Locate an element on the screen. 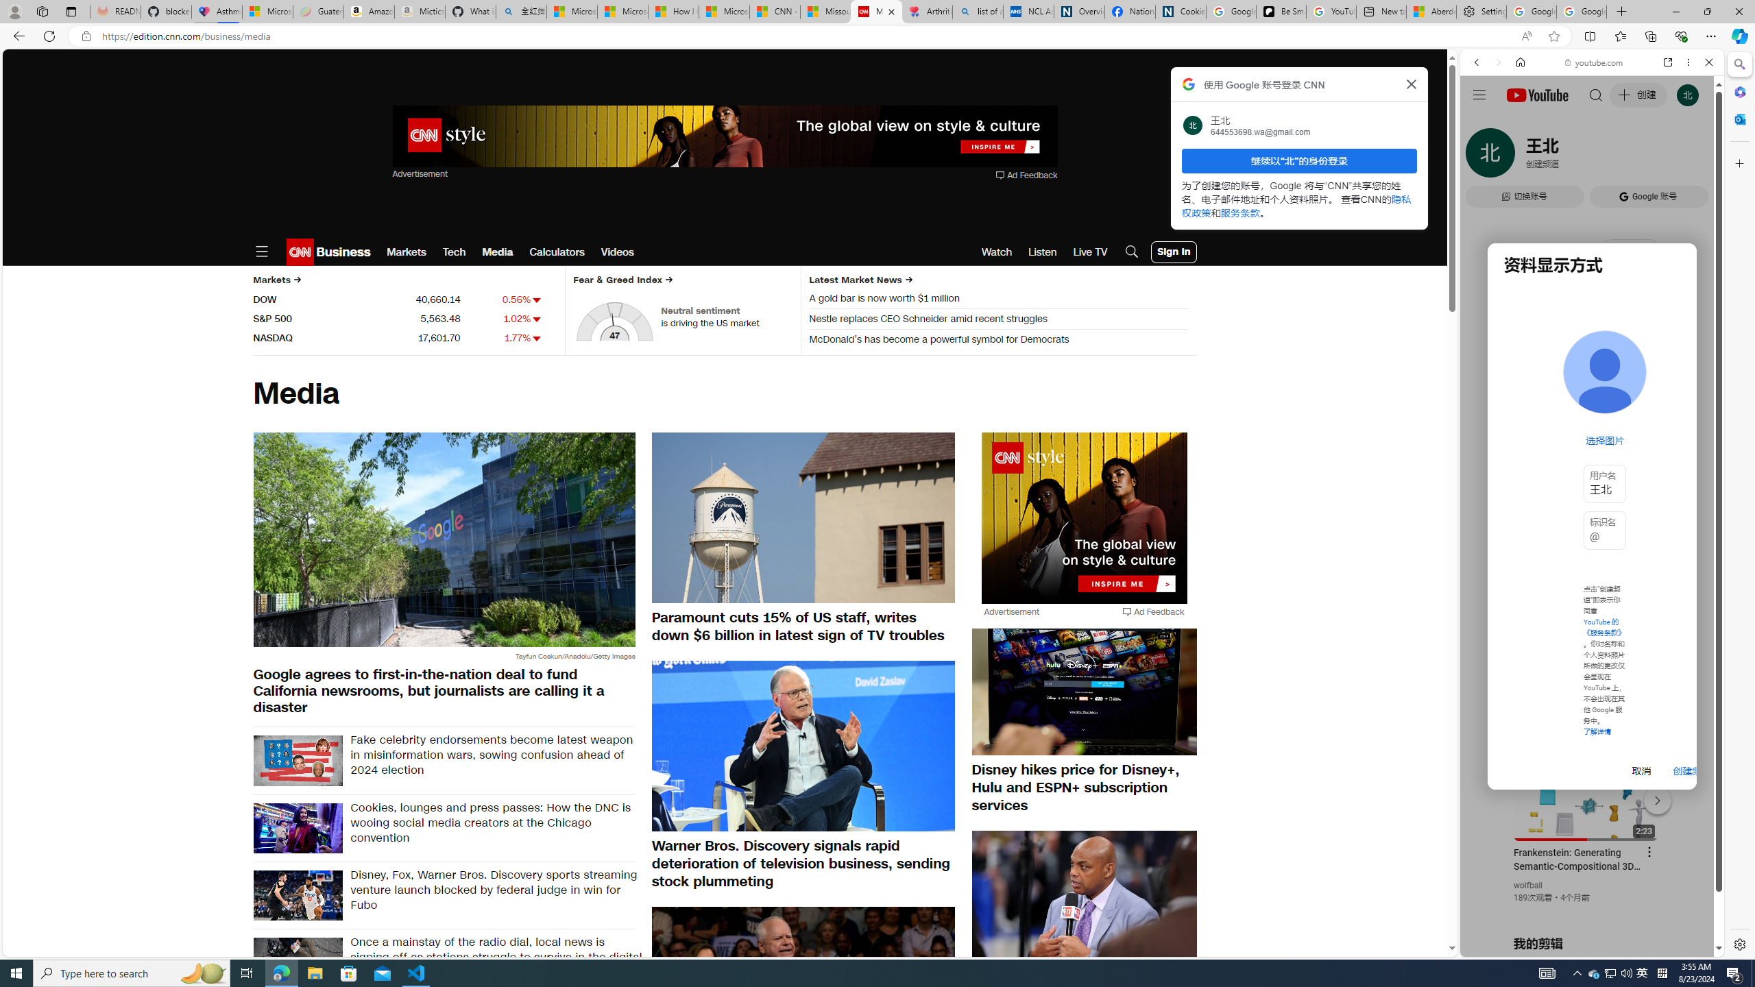 The height and width of the screenshot is (987, 1755). #you is located at coordinates (1586, 794).